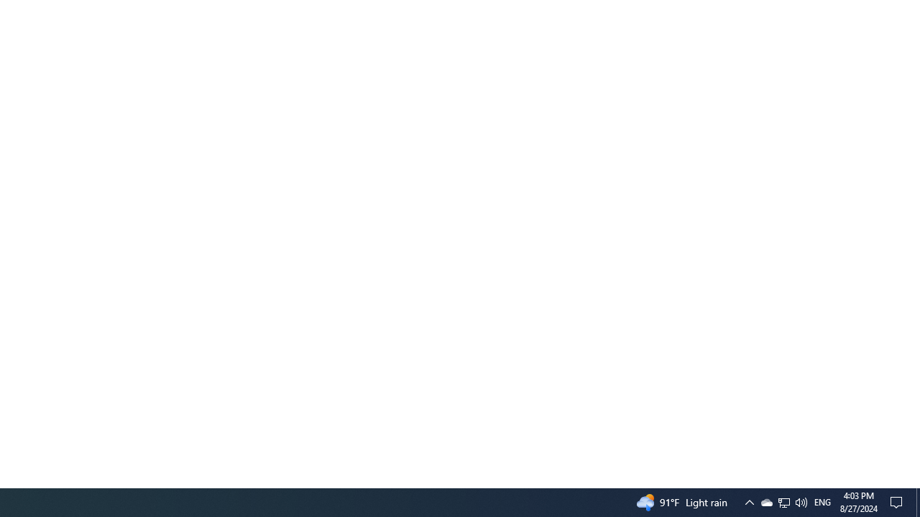 Image resolution: width=920 pixels, height=517 pixels. What do you see at coordinates (784, 503) in the screenshot?
I see `User Promoted Notification Area` at bounding box center [784, 503].